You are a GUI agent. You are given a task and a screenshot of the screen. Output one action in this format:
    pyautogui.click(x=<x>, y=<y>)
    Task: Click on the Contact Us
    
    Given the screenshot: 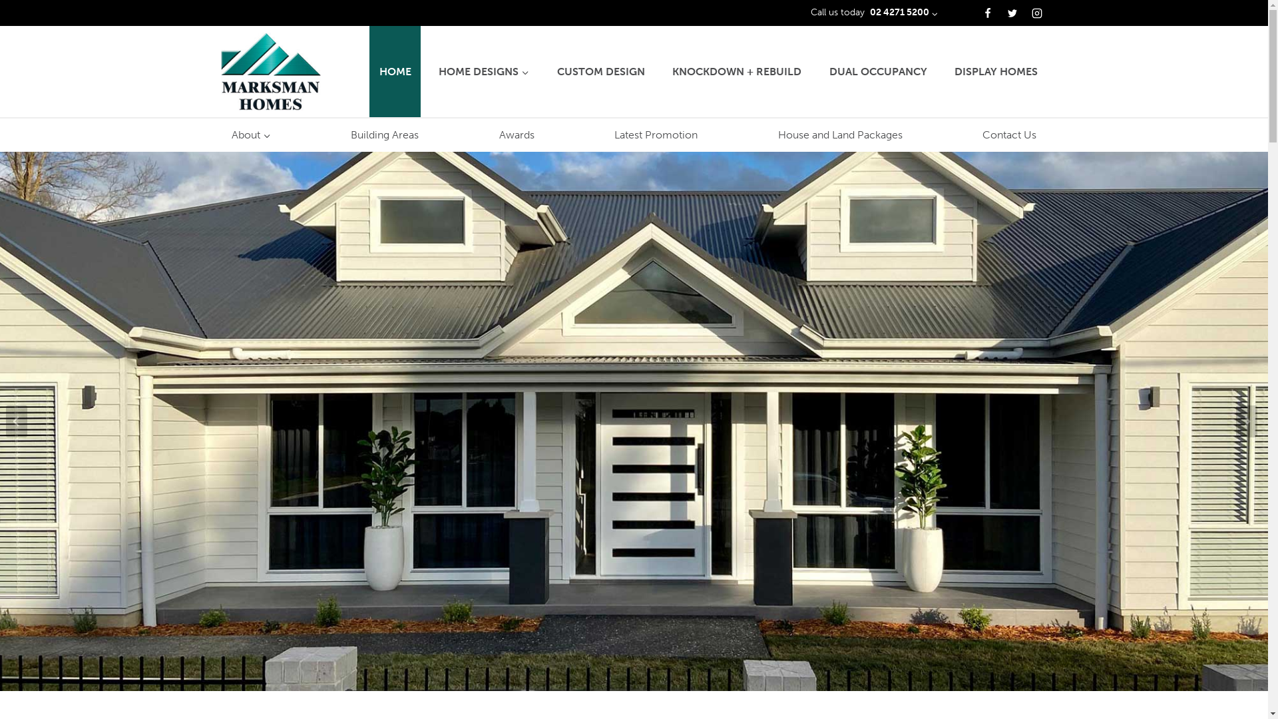 What is the action you would take?
    pyautogui.click(x=1009, y=135)
    